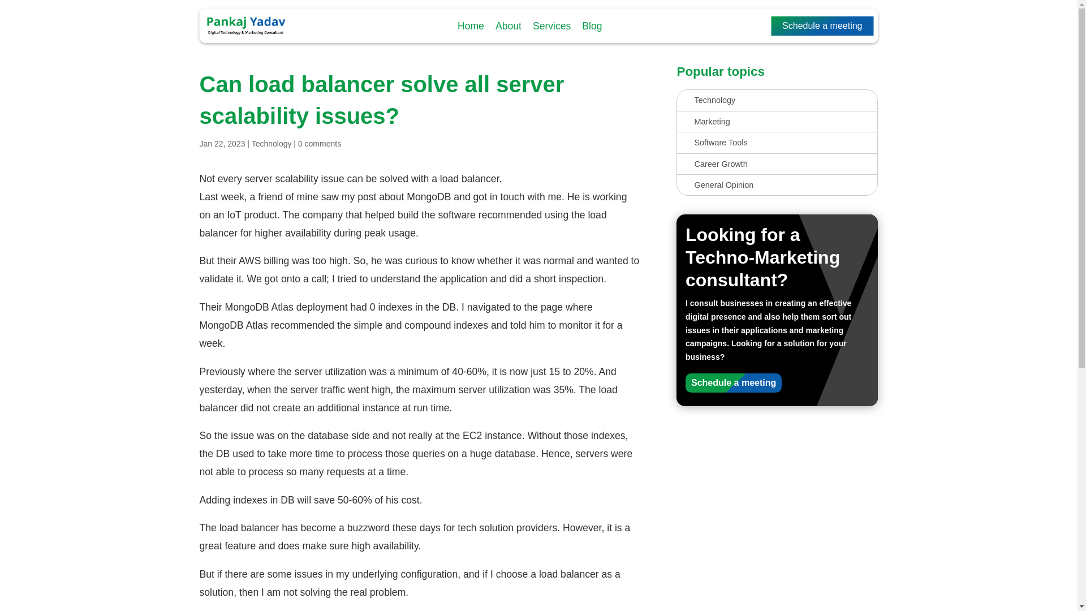  What do you see at coordinates (319, 144) in the screenshot?
I see `0 comments` at bounding box center [319, 144].